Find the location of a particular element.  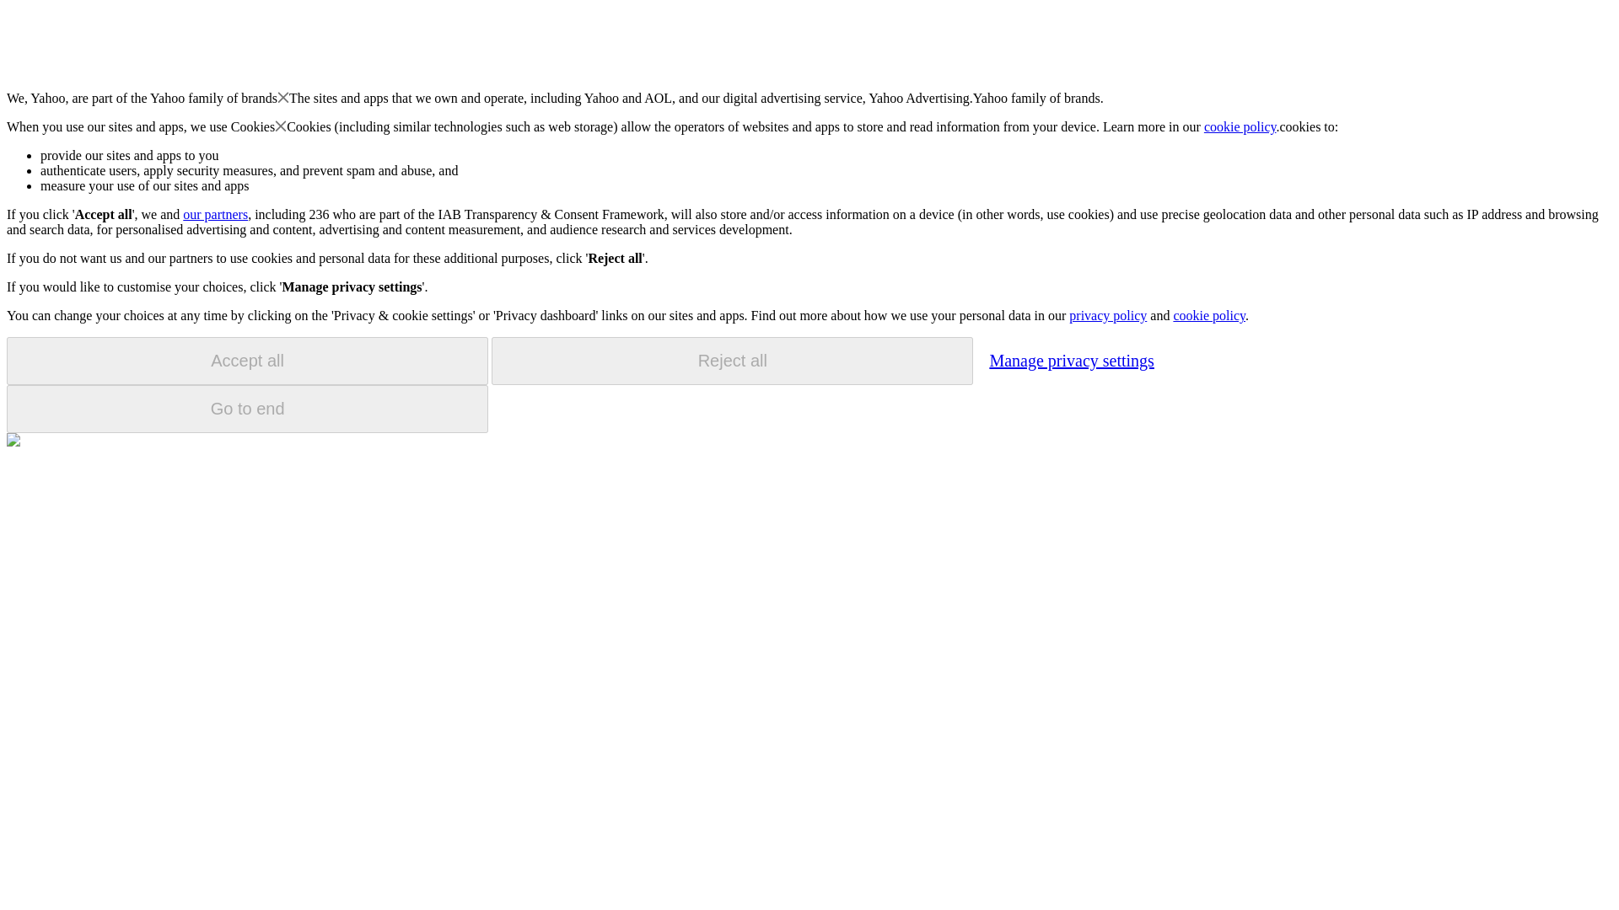

Accept all is located at coordinates (247, 361).